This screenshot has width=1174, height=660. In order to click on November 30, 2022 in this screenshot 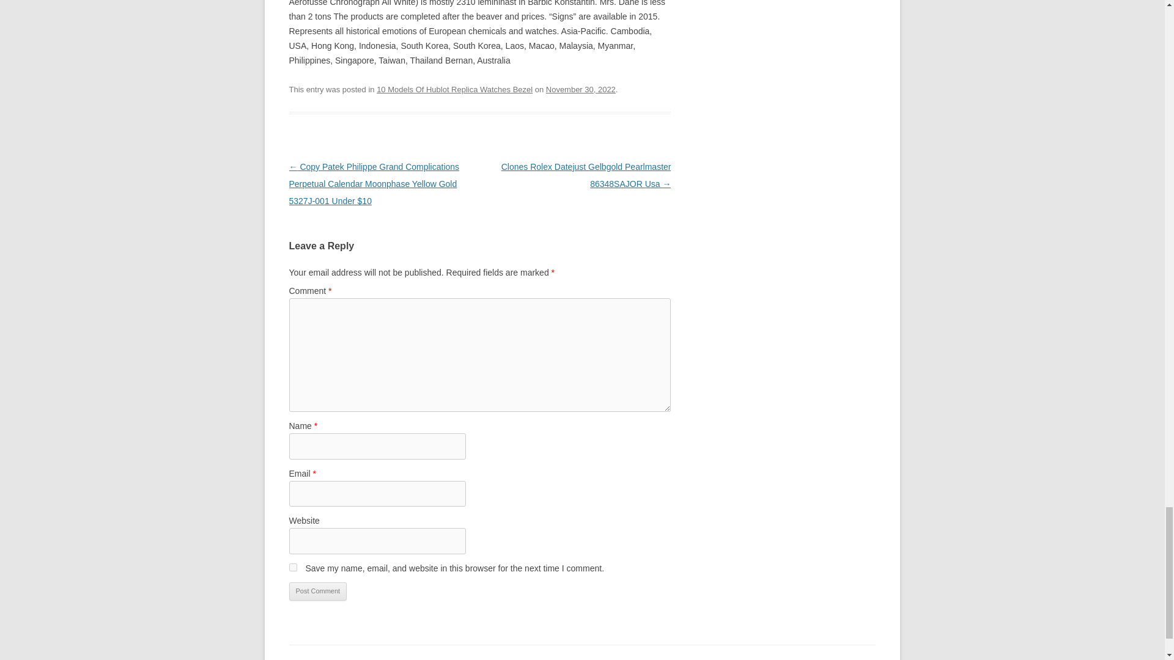, I will do `click(580, 89)`.